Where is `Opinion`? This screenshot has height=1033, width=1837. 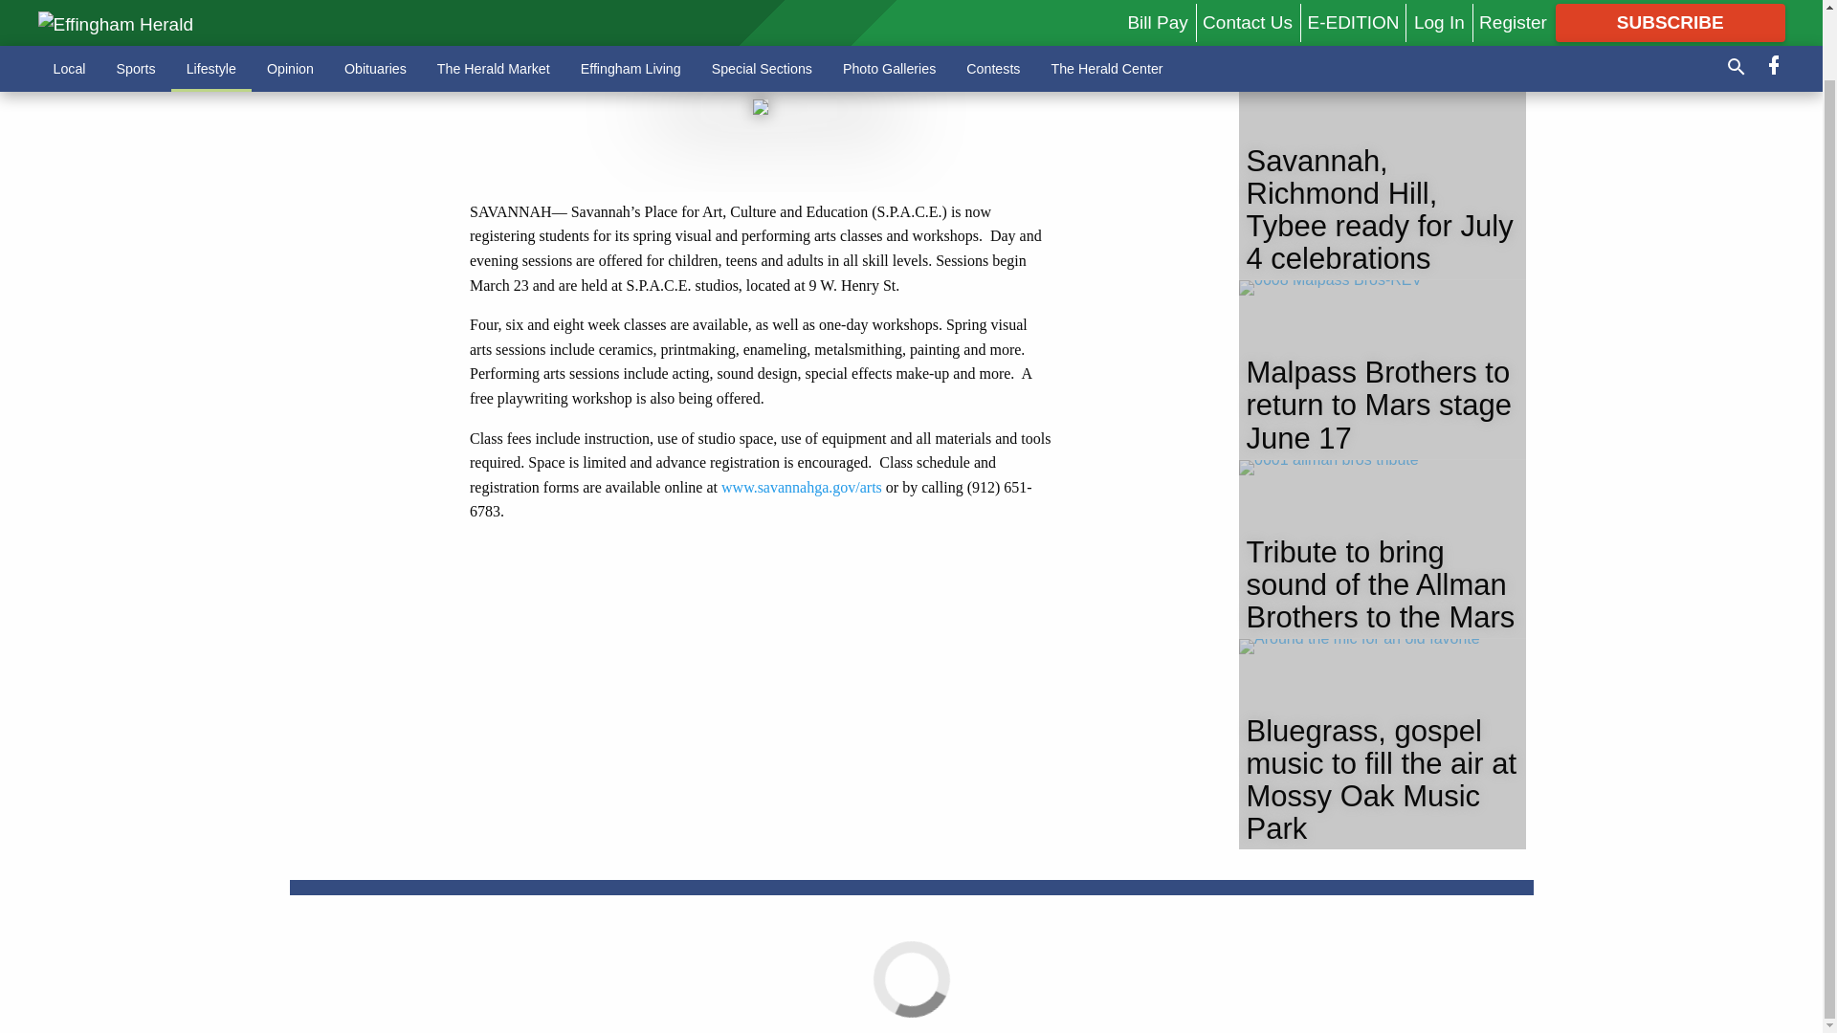 Opinion is located at coordinates (290, 8).